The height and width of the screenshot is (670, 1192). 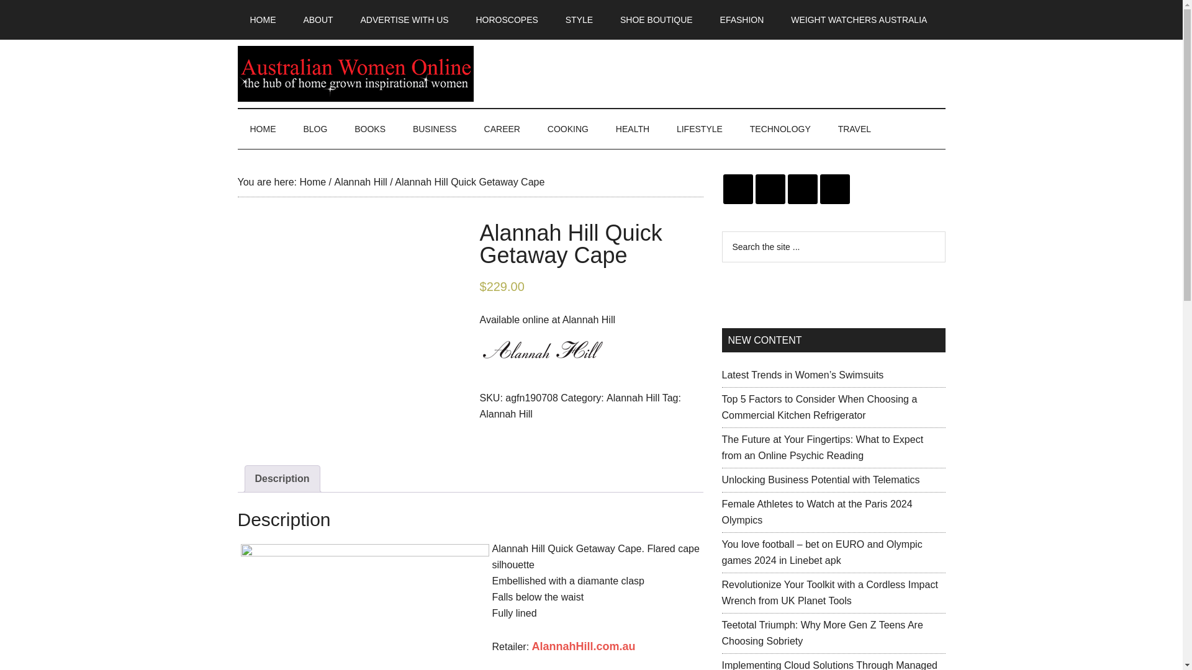 What do you see at coordinates (355, 74) in the screenshot?
I see `Australian Women Online` at bounding box center [355, 74].